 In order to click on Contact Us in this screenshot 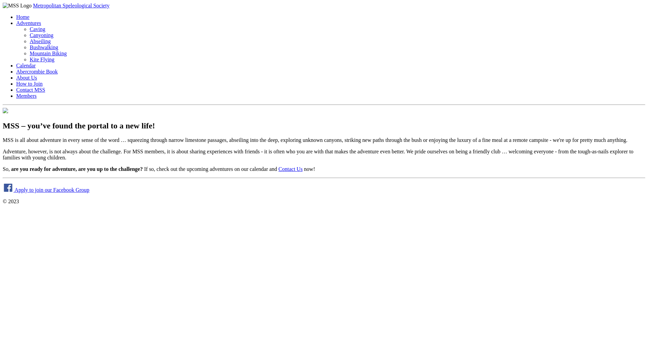, I will do `click(291, 332)`.